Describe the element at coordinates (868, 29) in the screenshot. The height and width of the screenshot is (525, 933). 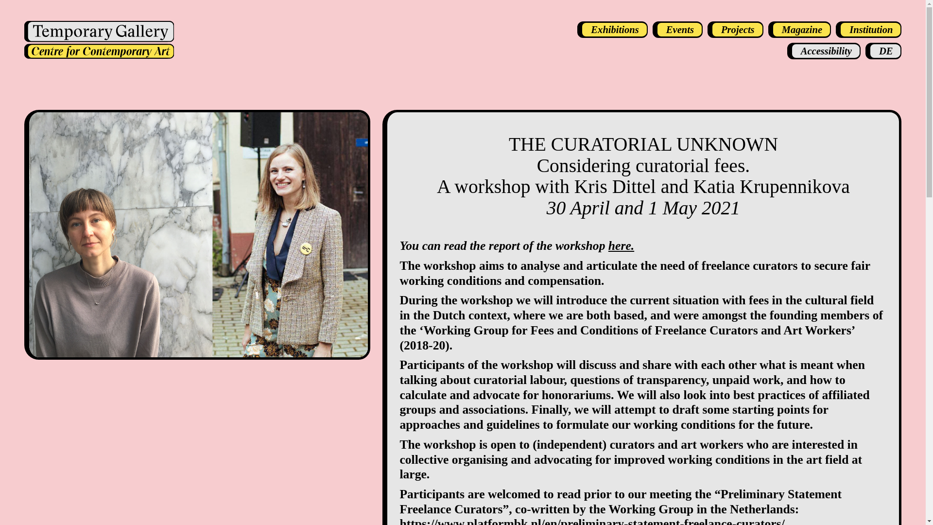
I see `Institution` at that location.